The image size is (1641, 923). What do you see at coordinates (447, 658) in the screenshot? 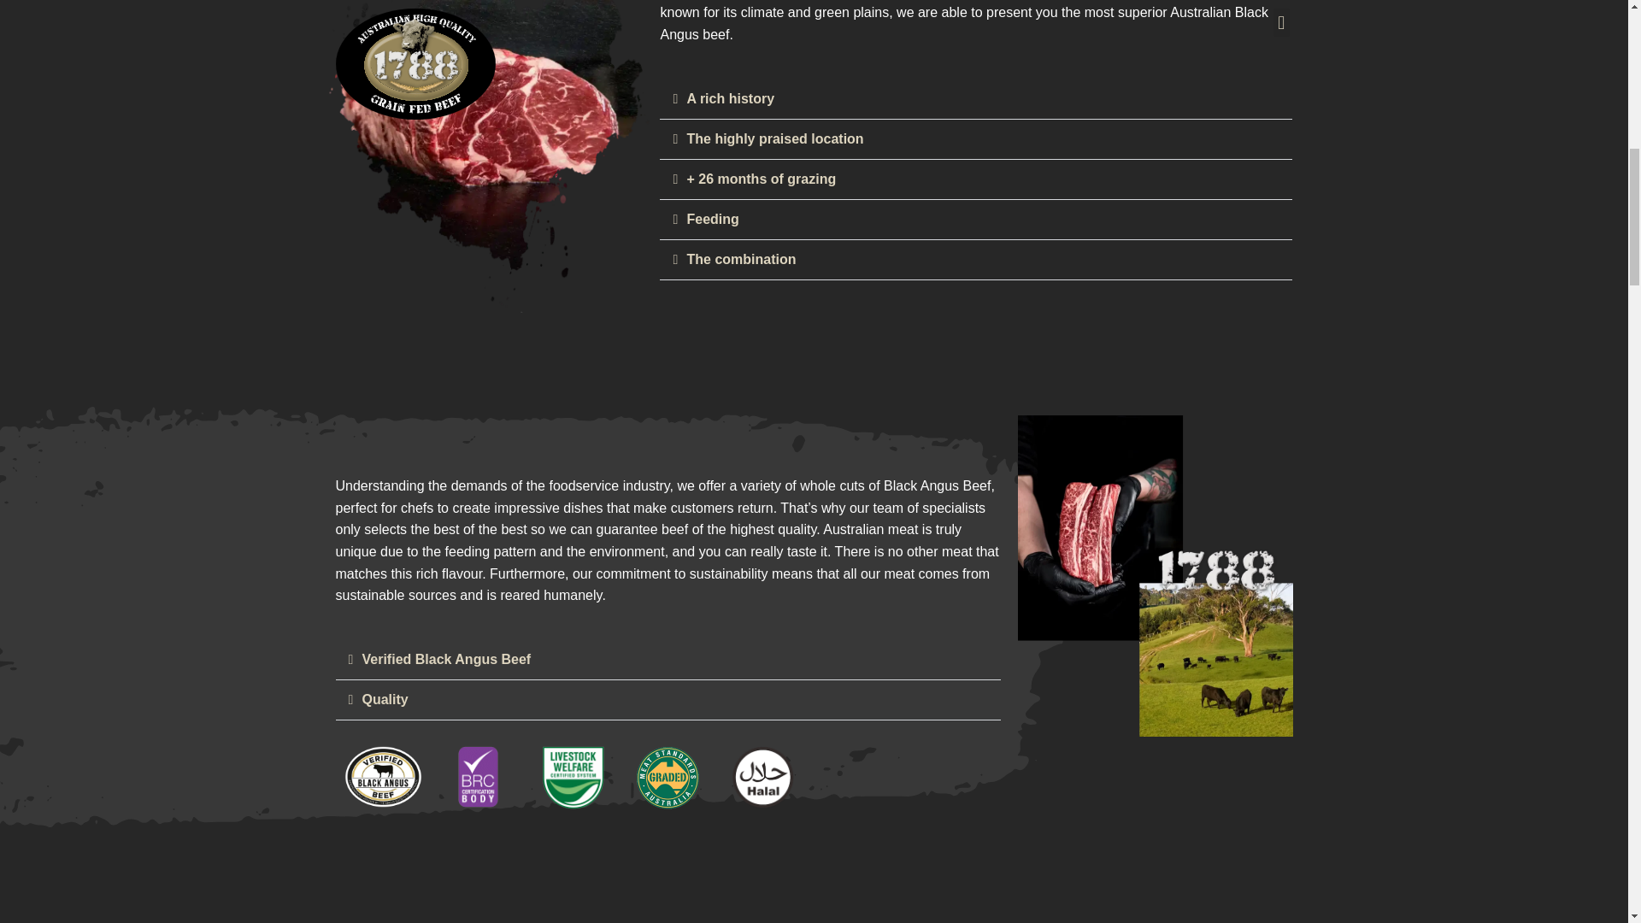
I see `Verified Black Angus Beef` at bounding box center [447, 658].